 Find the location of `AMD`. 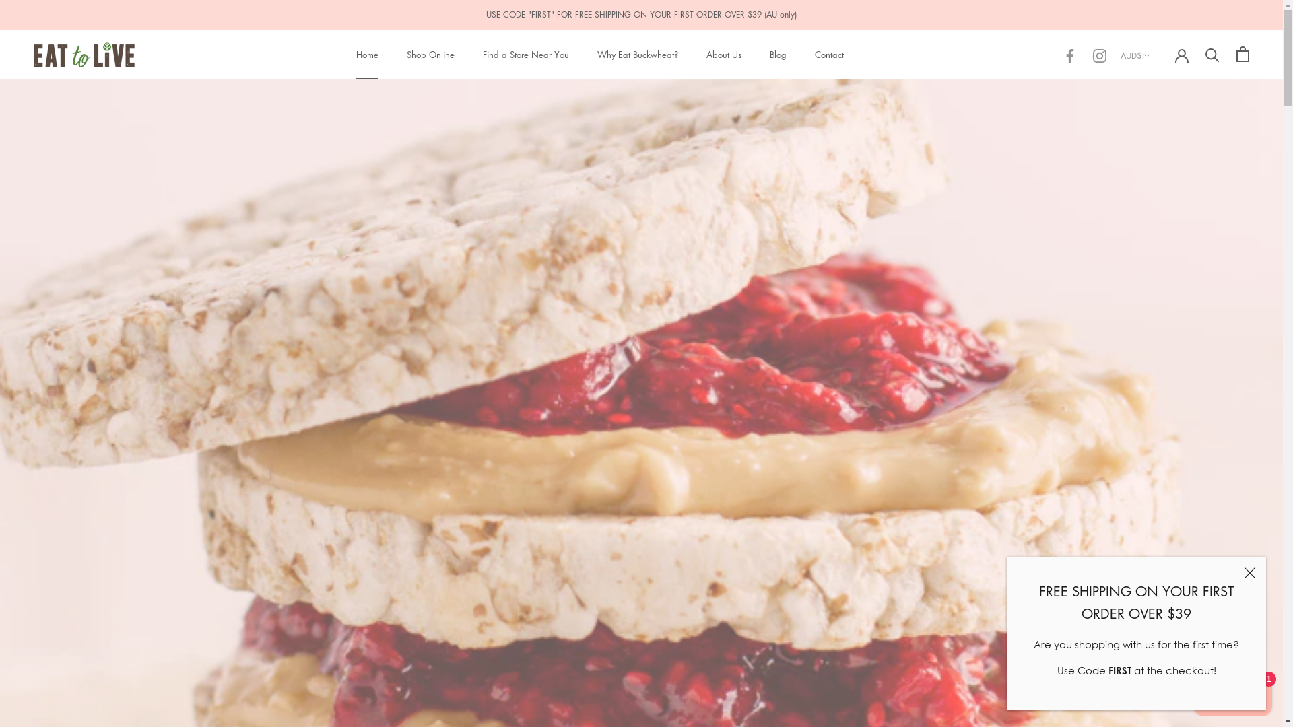

AMD is located at coordinates (1160, 146).